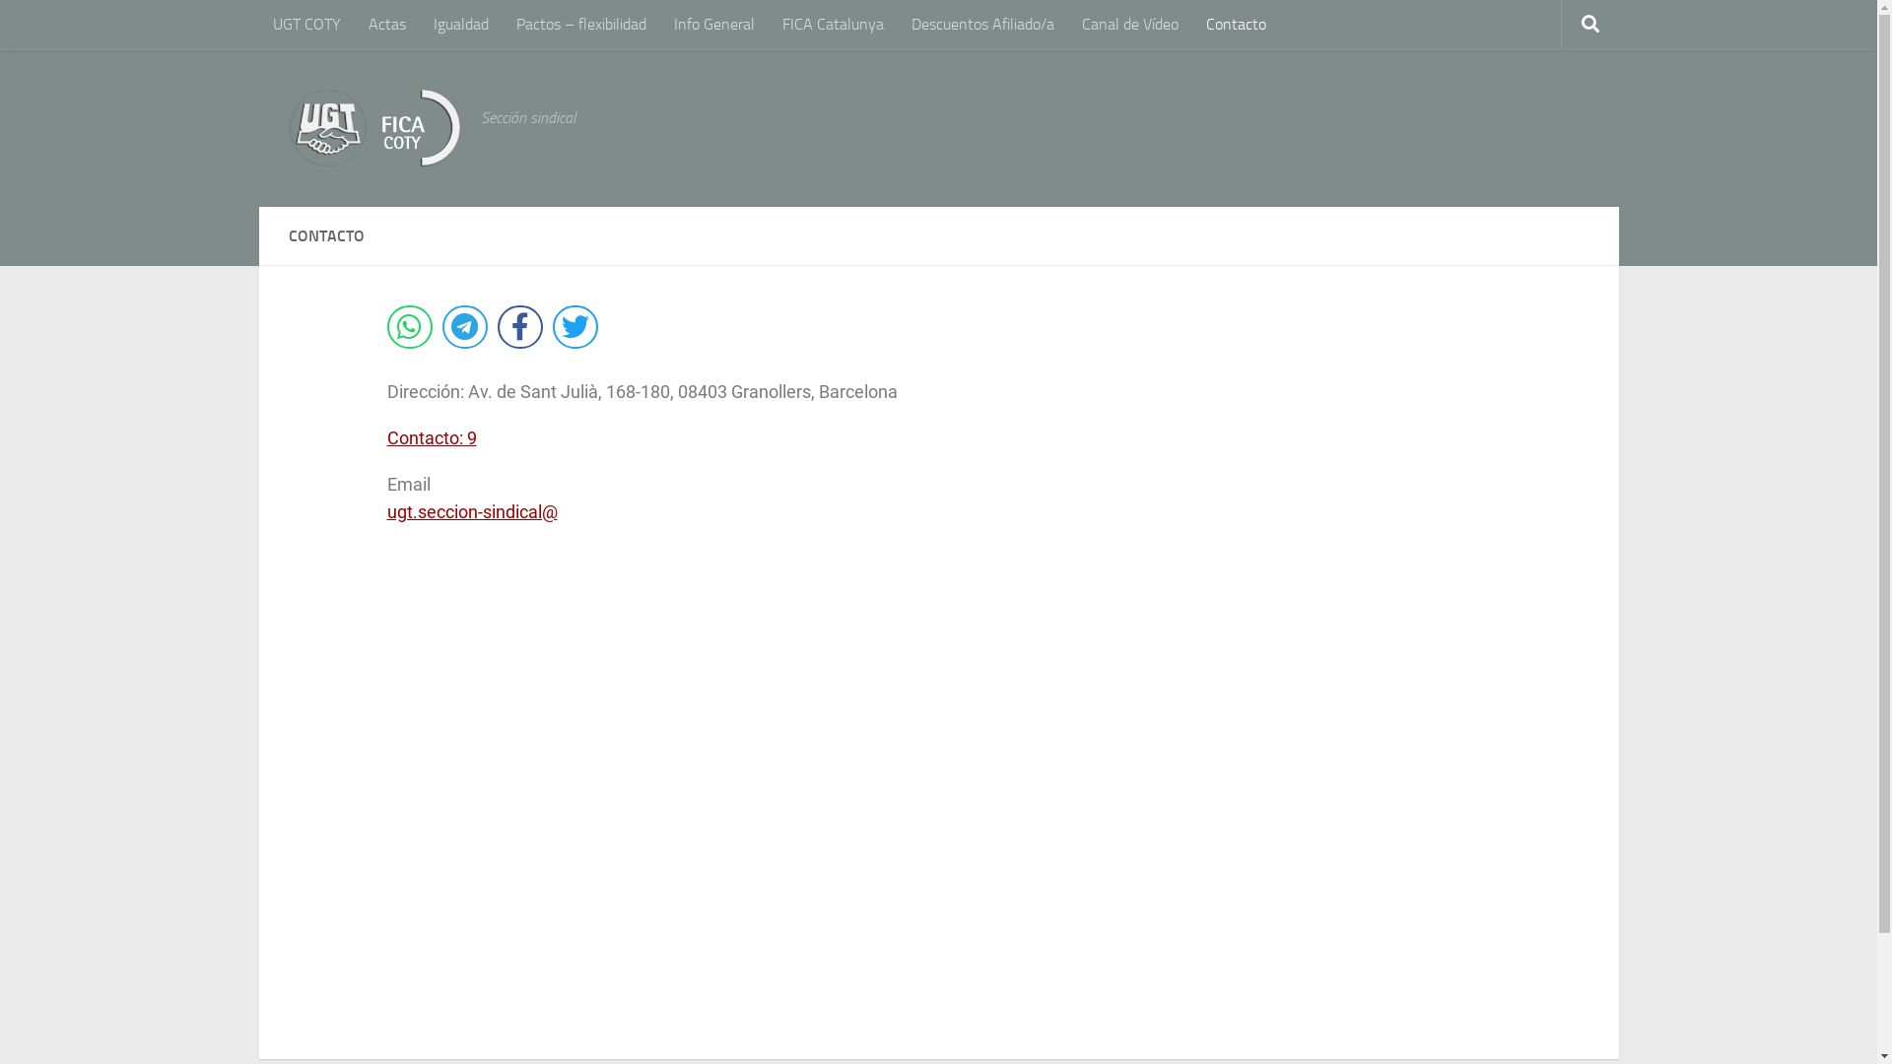  Describe the element at coordinates (432, 437) in the screenshot. I see `Contacto: 9` at that location.